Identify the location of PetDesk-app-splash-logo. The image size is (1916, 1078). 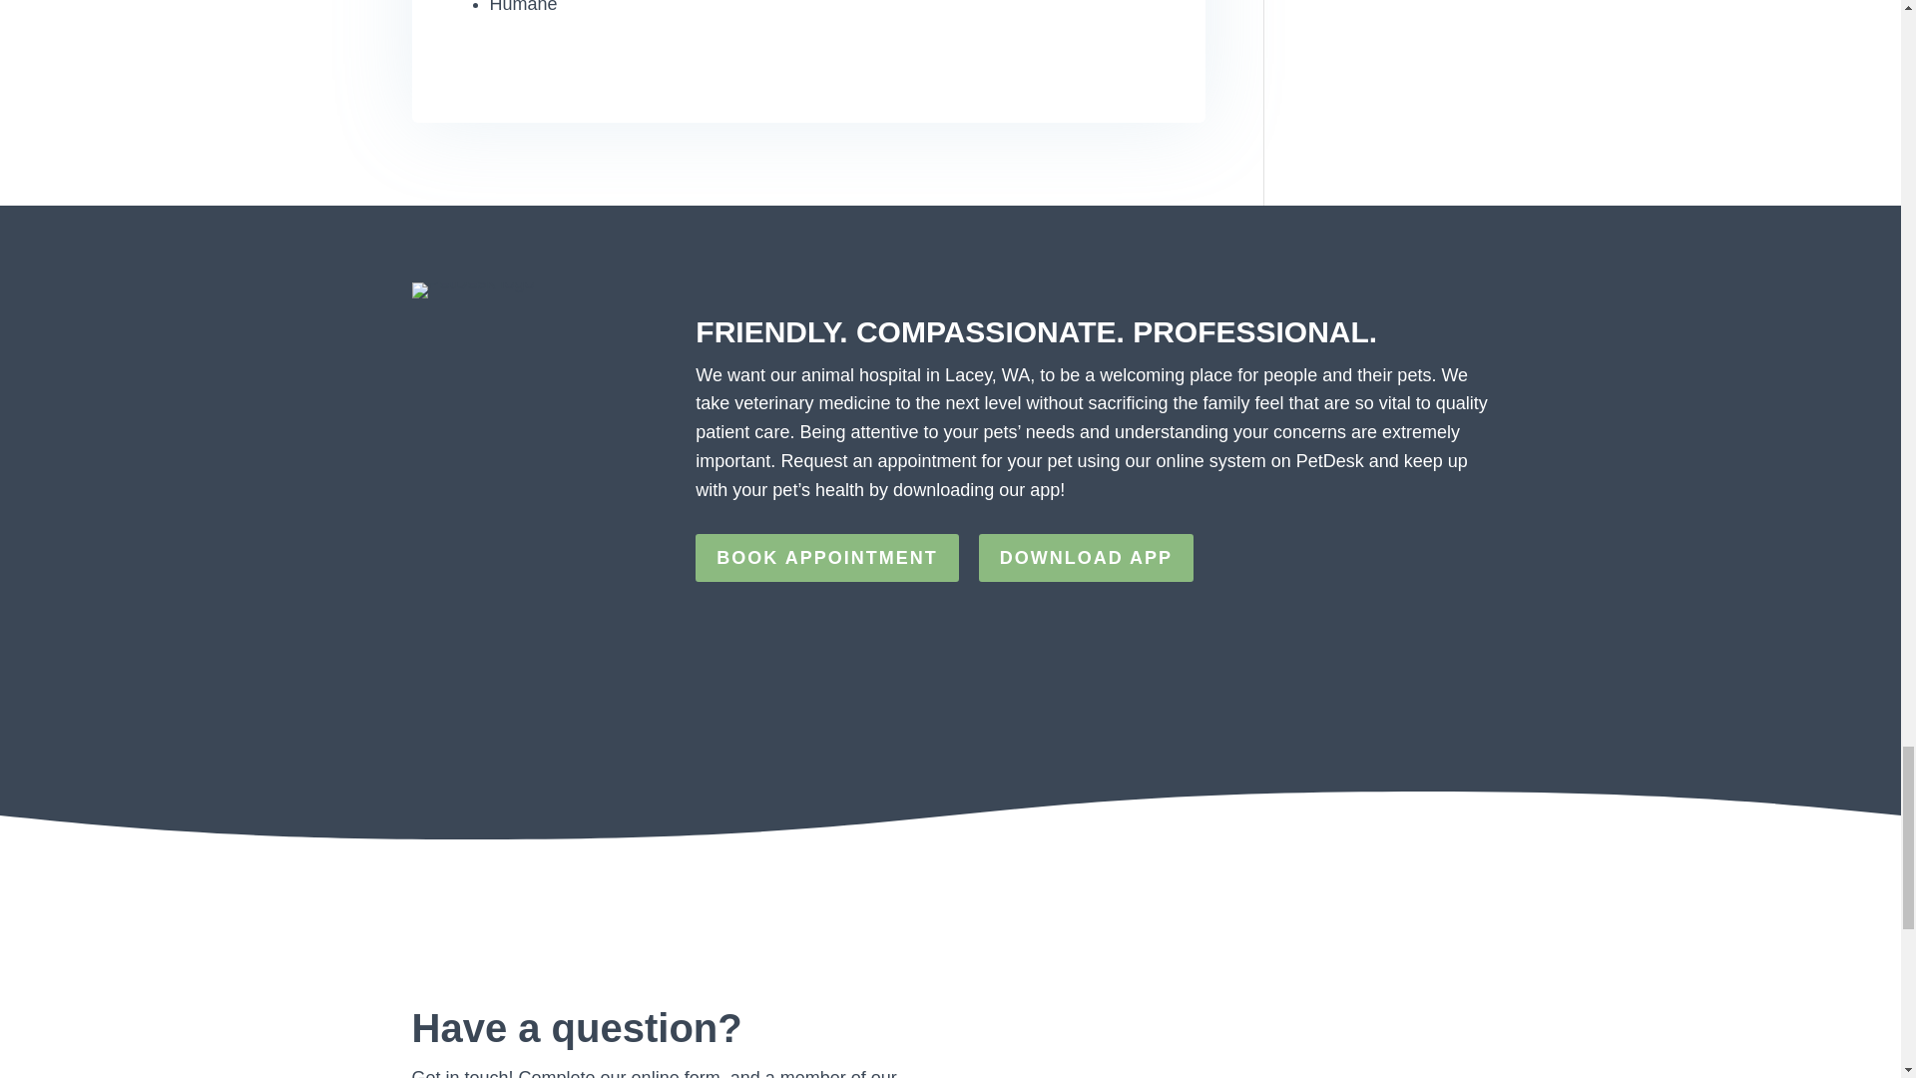
(473, 289).